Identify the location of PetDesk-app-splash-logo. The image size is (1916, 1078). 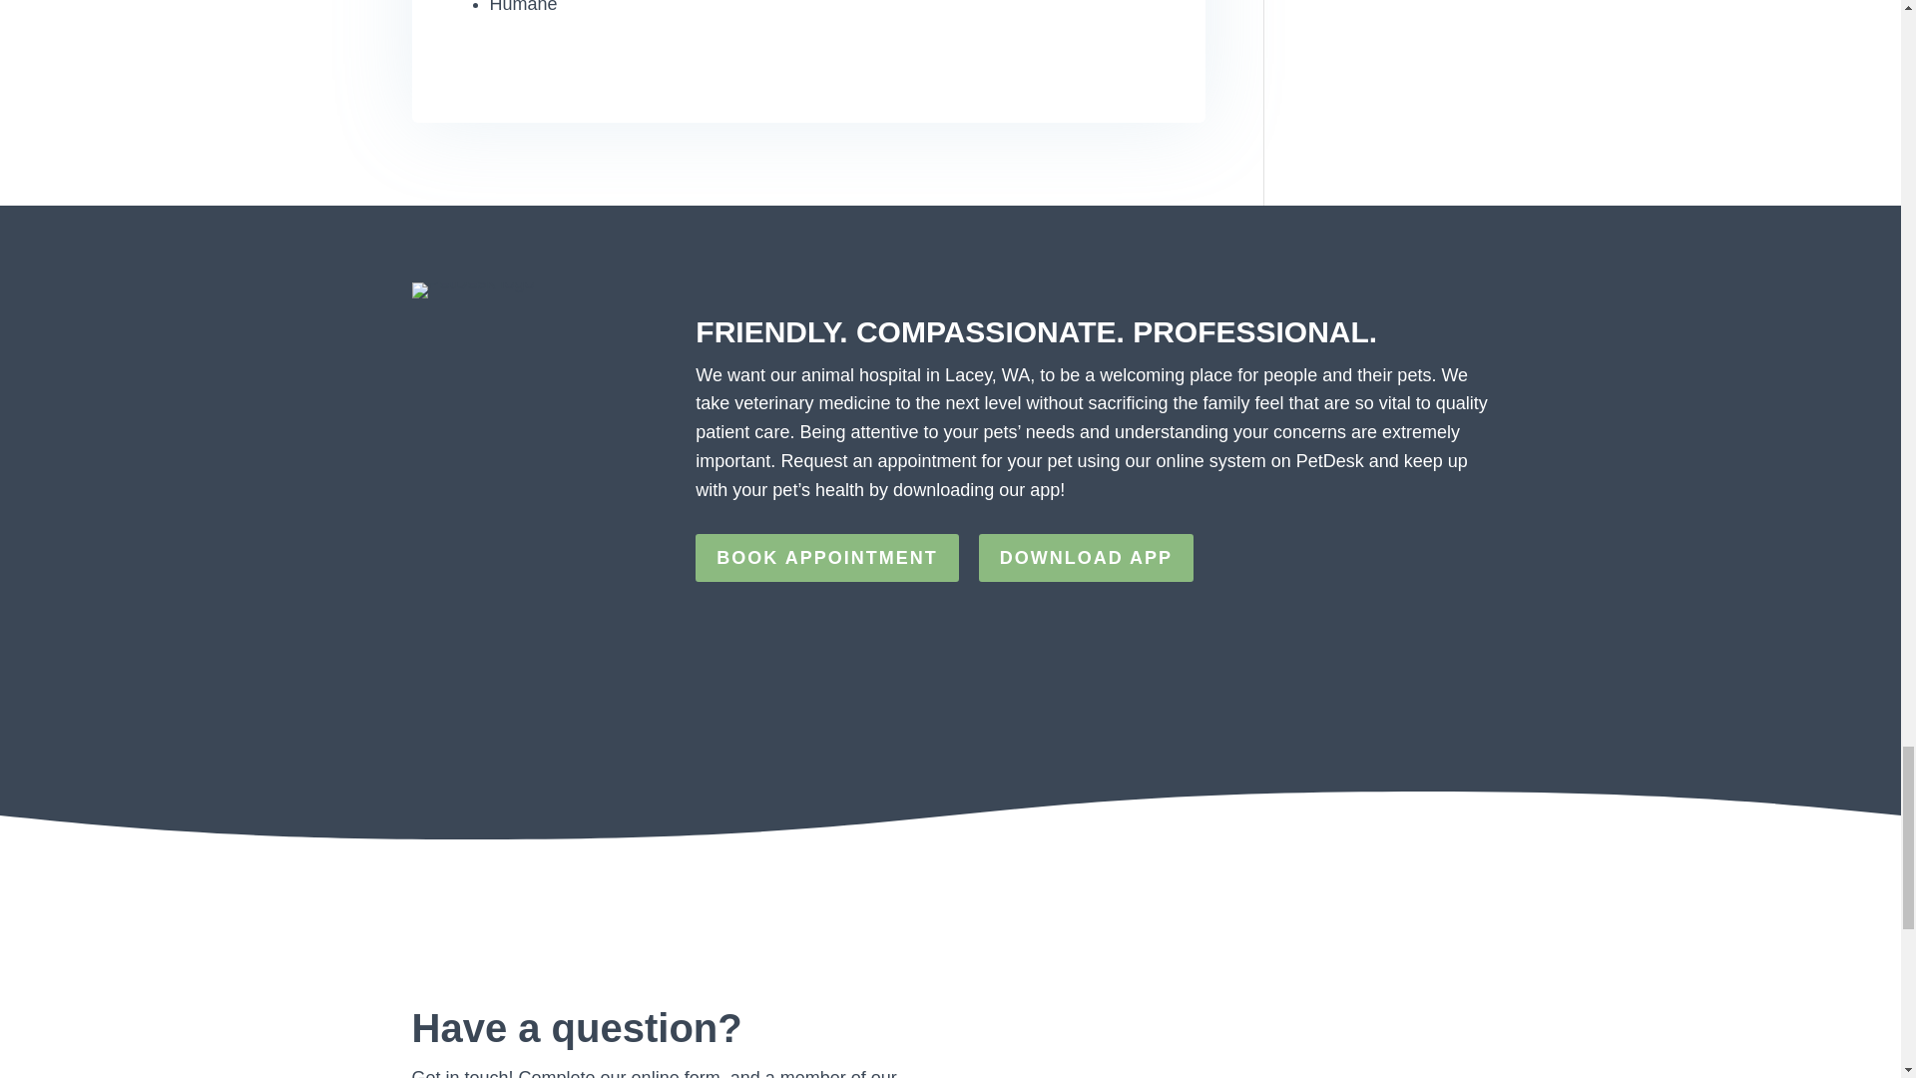
(473, 289).